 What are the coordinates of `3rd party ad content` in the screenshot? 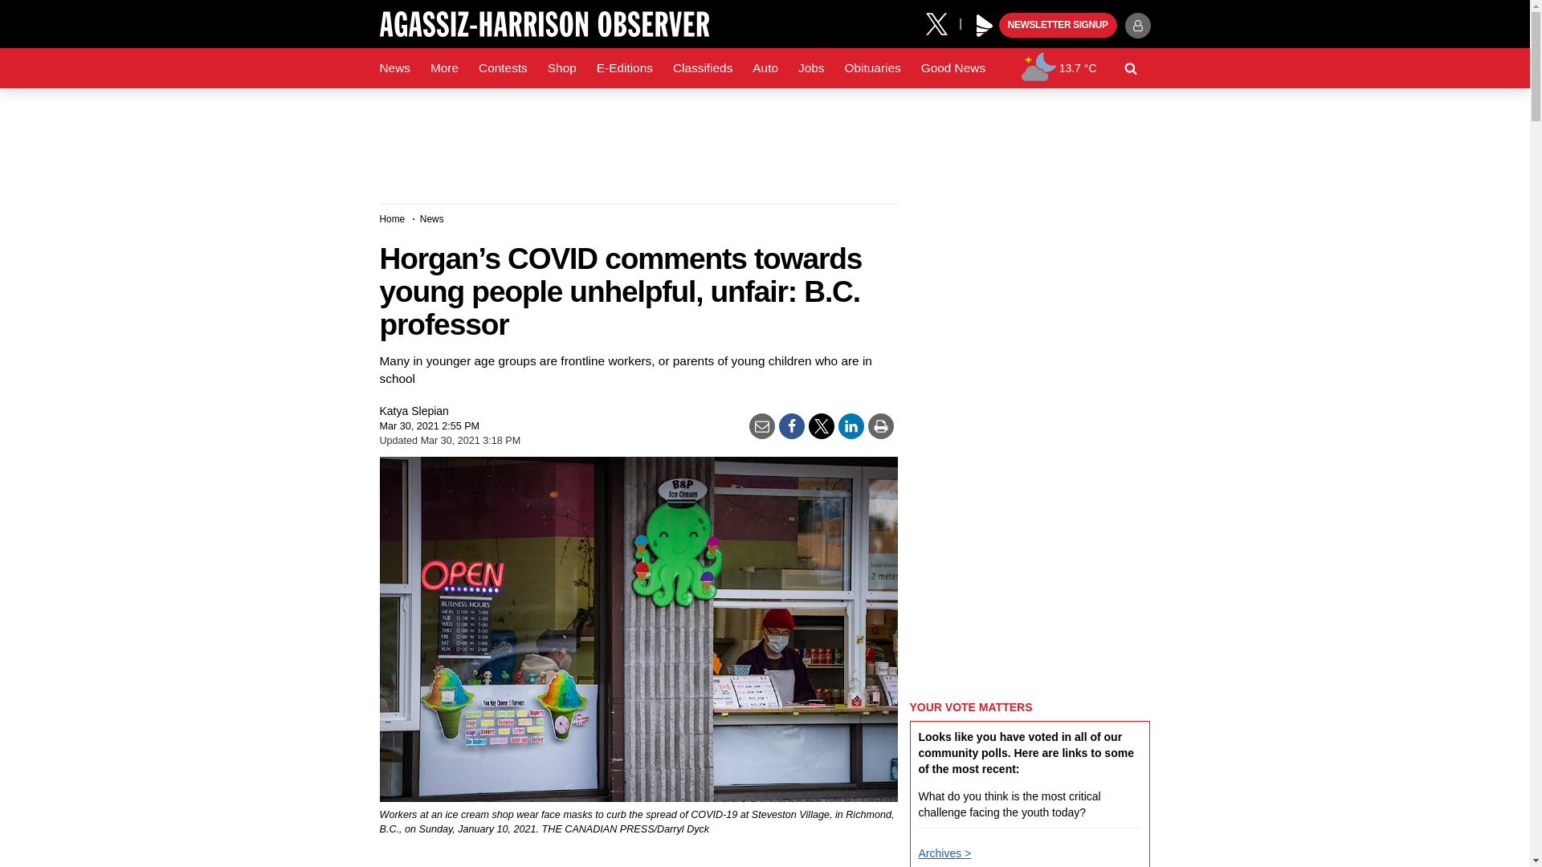 It's located at (764, 140).